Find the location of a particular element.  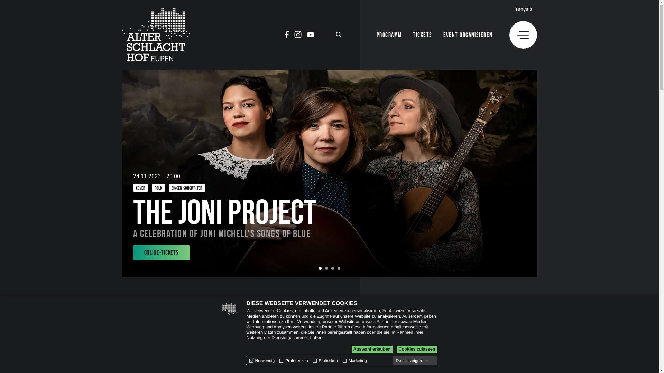

EVENT ORGANISIEREN is located at coordinates (468, 35).